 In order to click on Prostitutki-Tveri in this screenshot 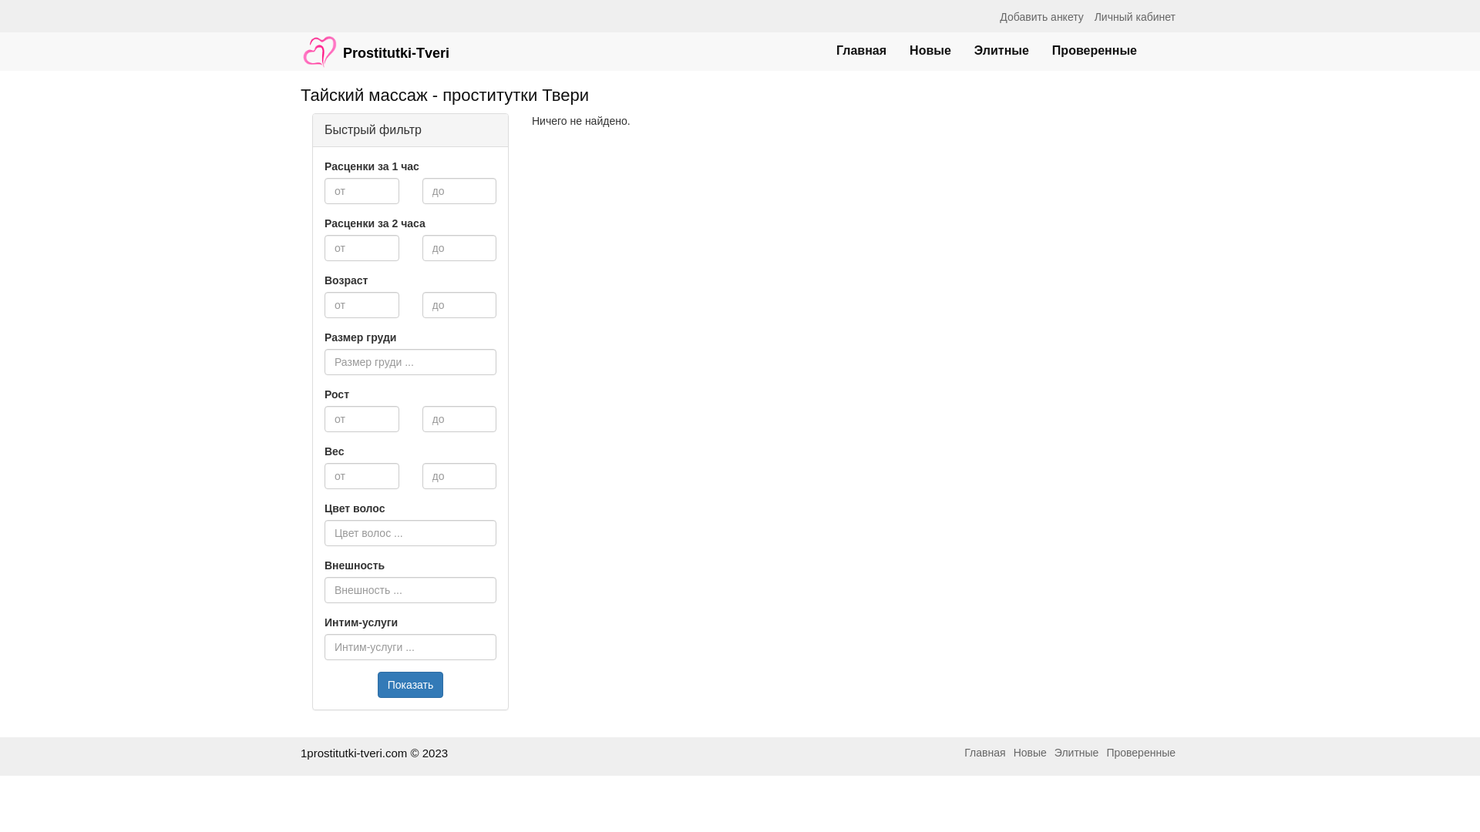, I will do `click(375, 44)`.